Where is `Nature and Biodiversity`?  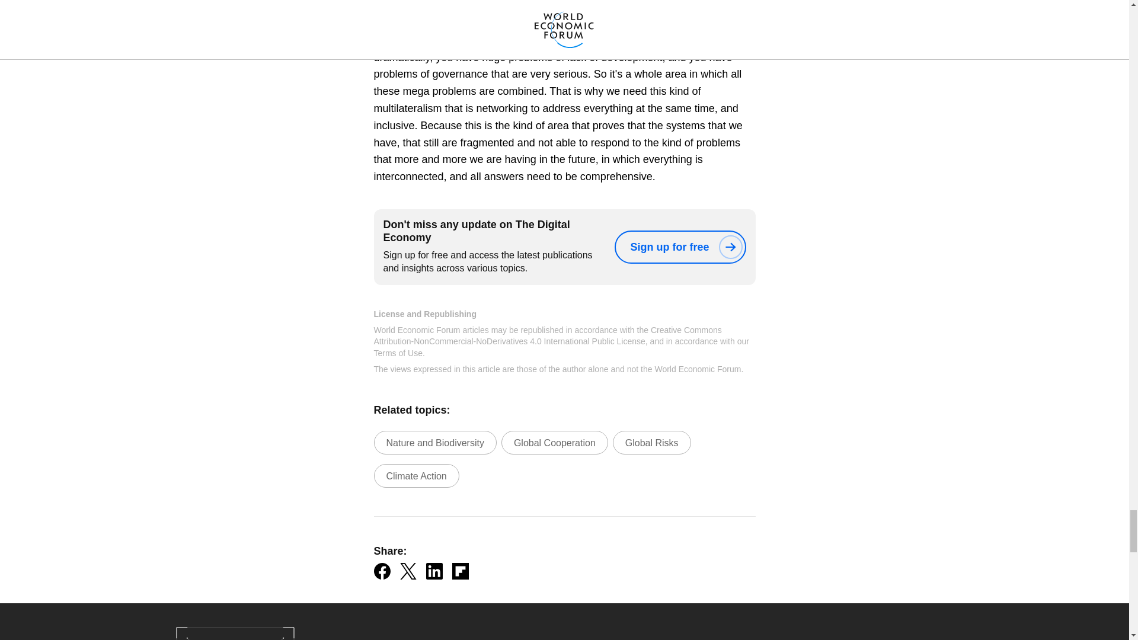 Nature and Biodiversity is located at coordinates (434, 442).